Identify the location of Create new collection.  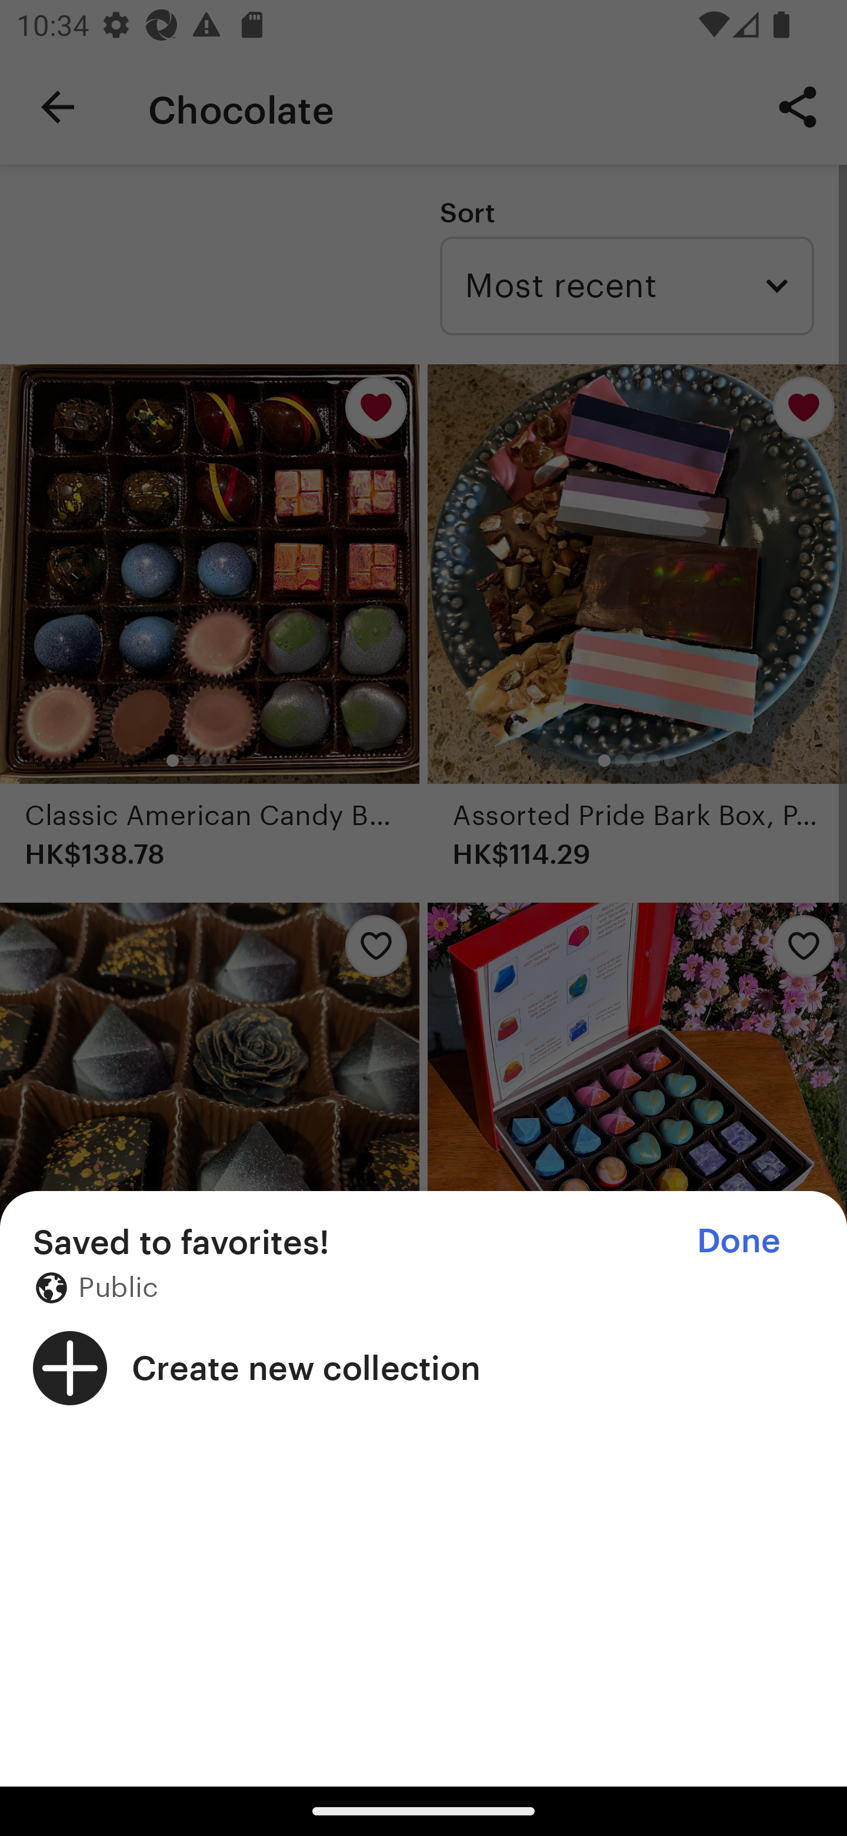
(423, 1368).